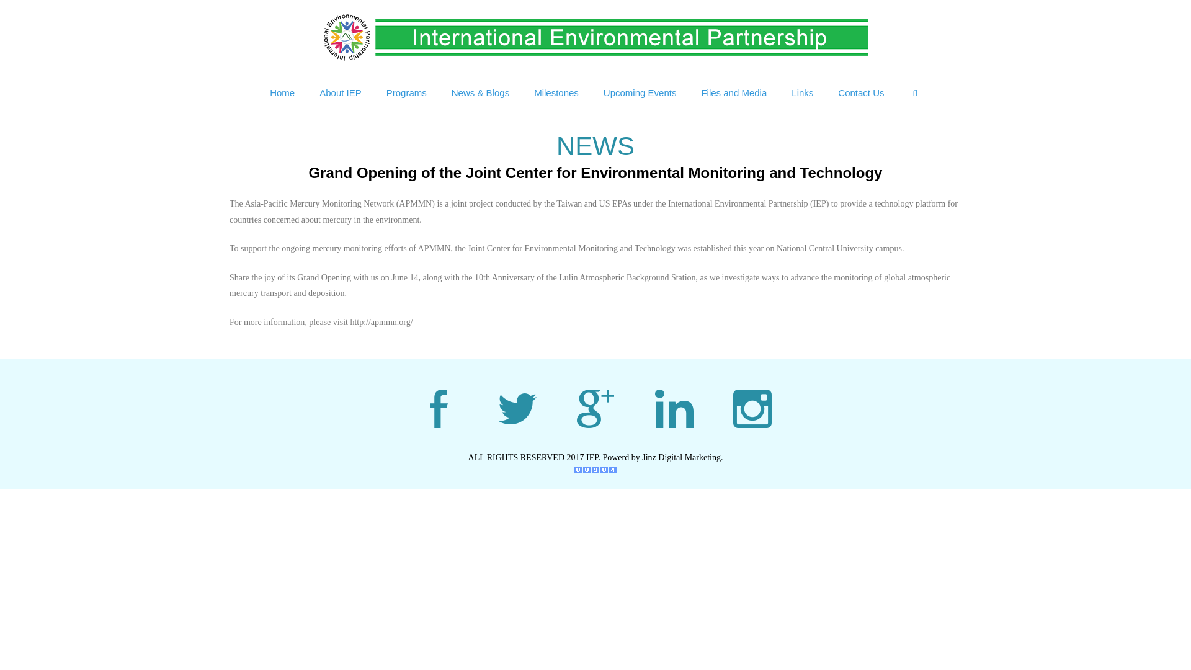 The height and width of the screenshot is (670, 1191). I want to click on google, so click(595, 408).